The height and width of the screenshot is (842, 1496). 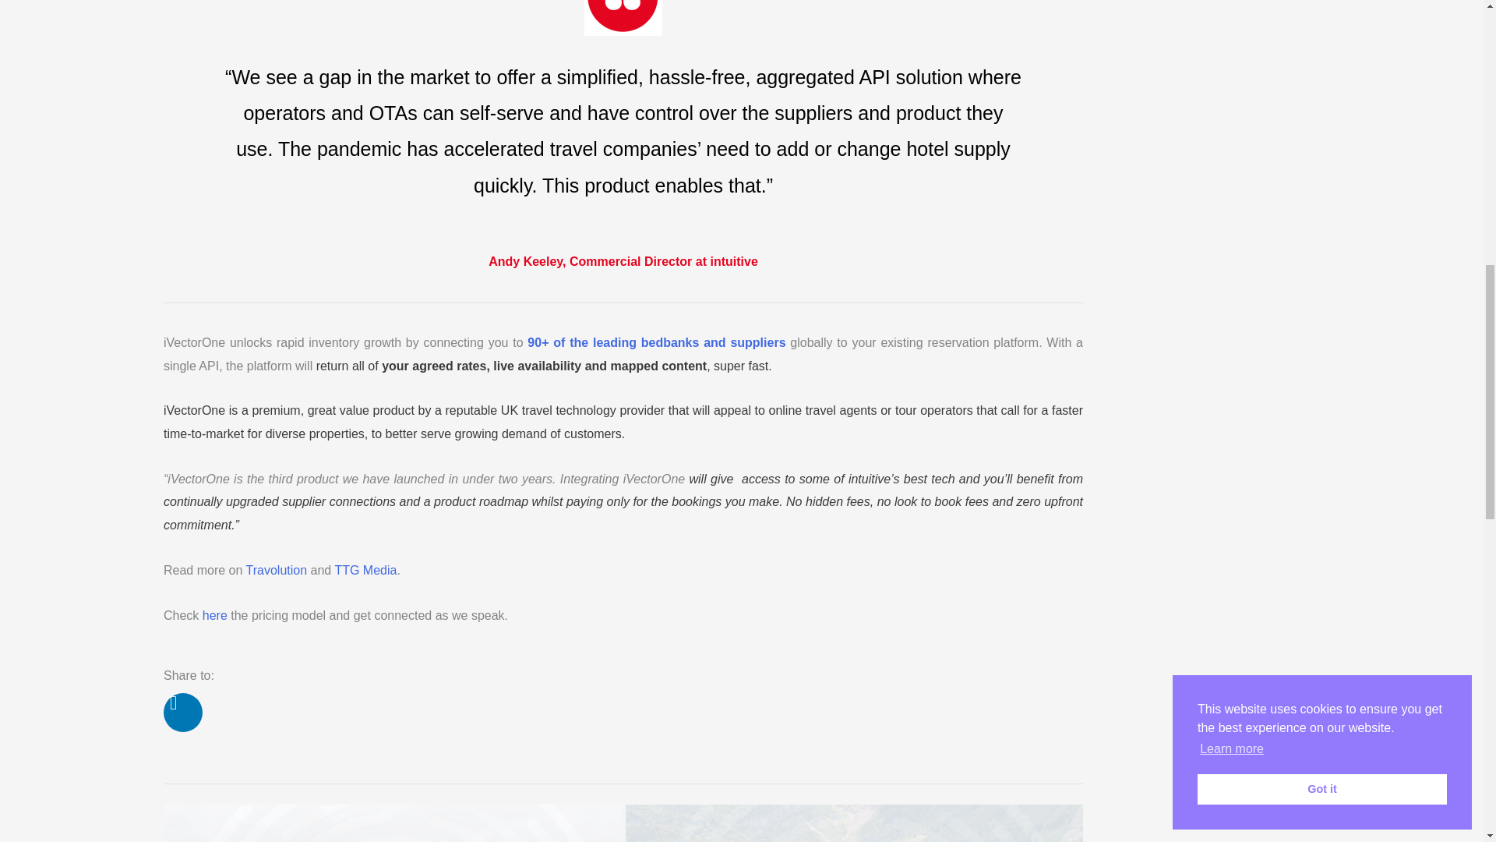 What do you see at coordinates (277, 569) in the screenshot?
I see `Travolution` at bounding box center [277, 569].